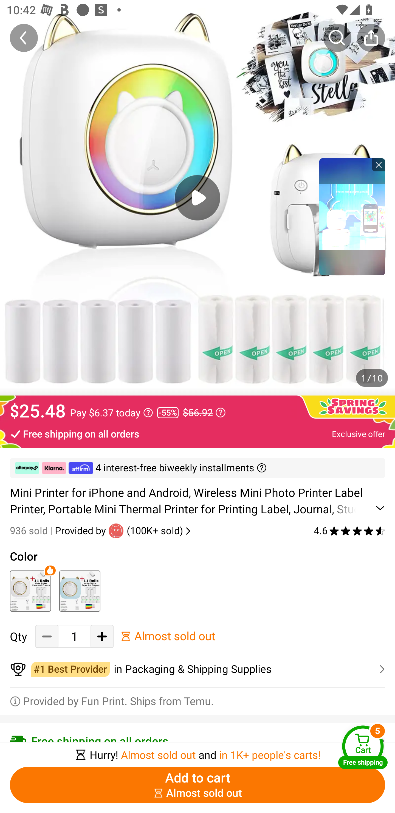 This screenshot has height=813, width=395. I want to click on Add to cart ￼￼Almost sold out, so click(198, 785).